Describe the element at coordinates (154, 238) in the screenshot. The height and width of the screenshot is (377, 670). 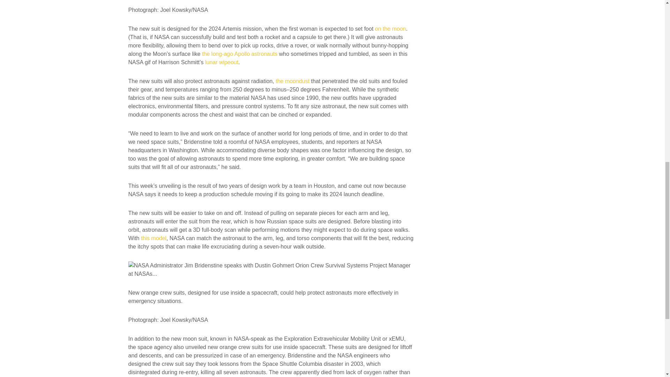
I see `this model` at that location.